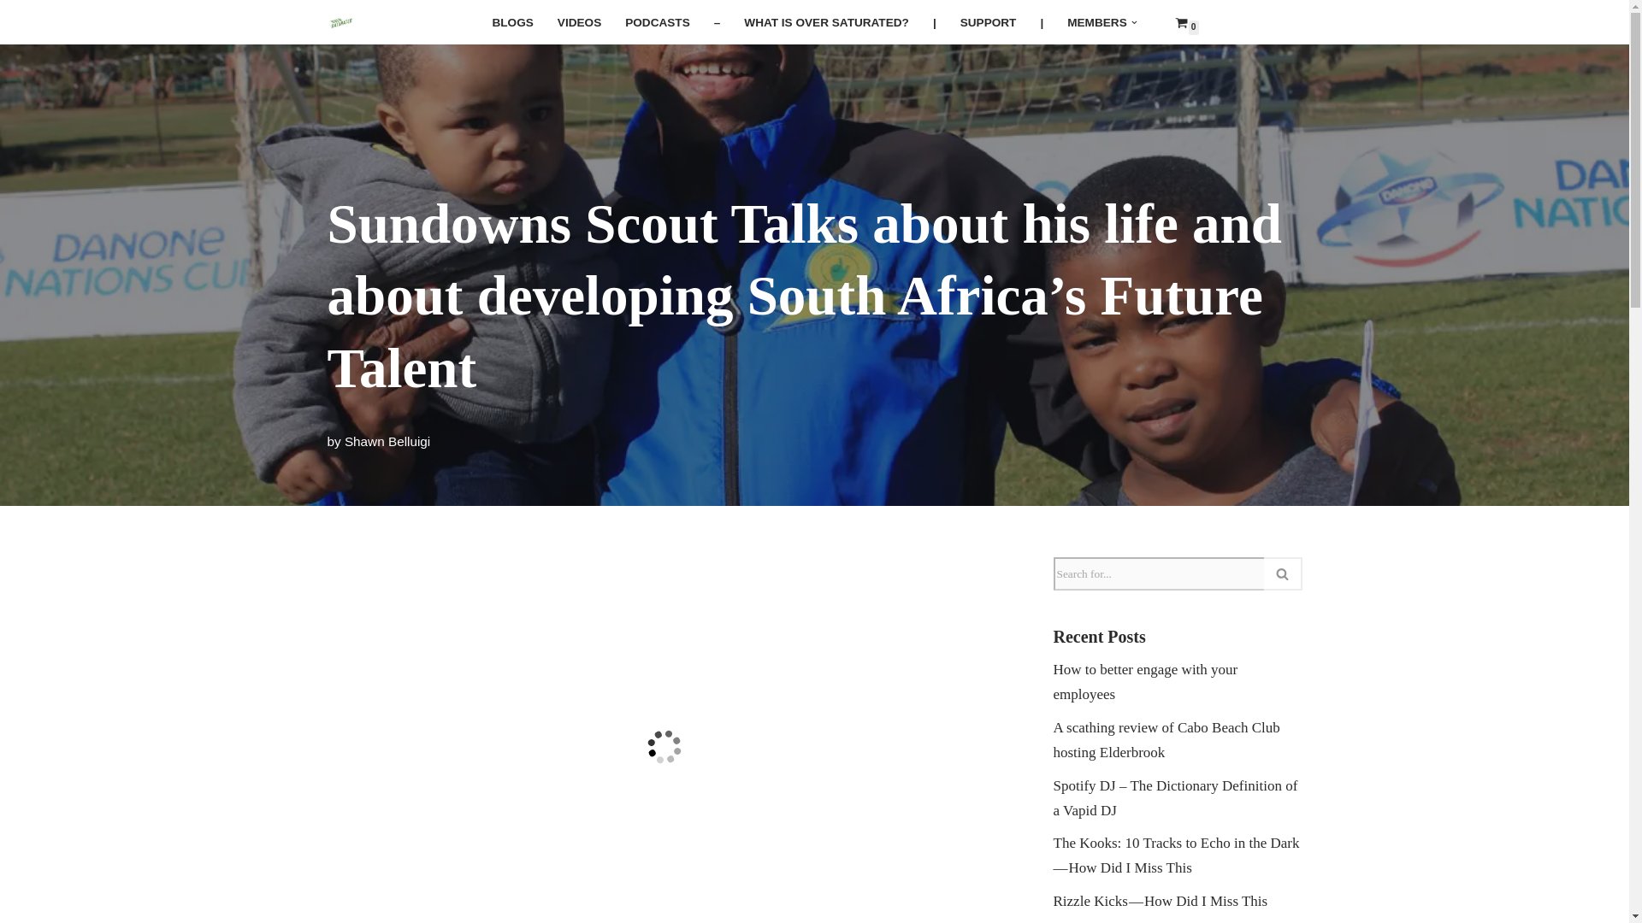  Describe the element at coordinates (826, 22) in the screenshot. I see `WHAT IS OVER SATURATED?` at that location.